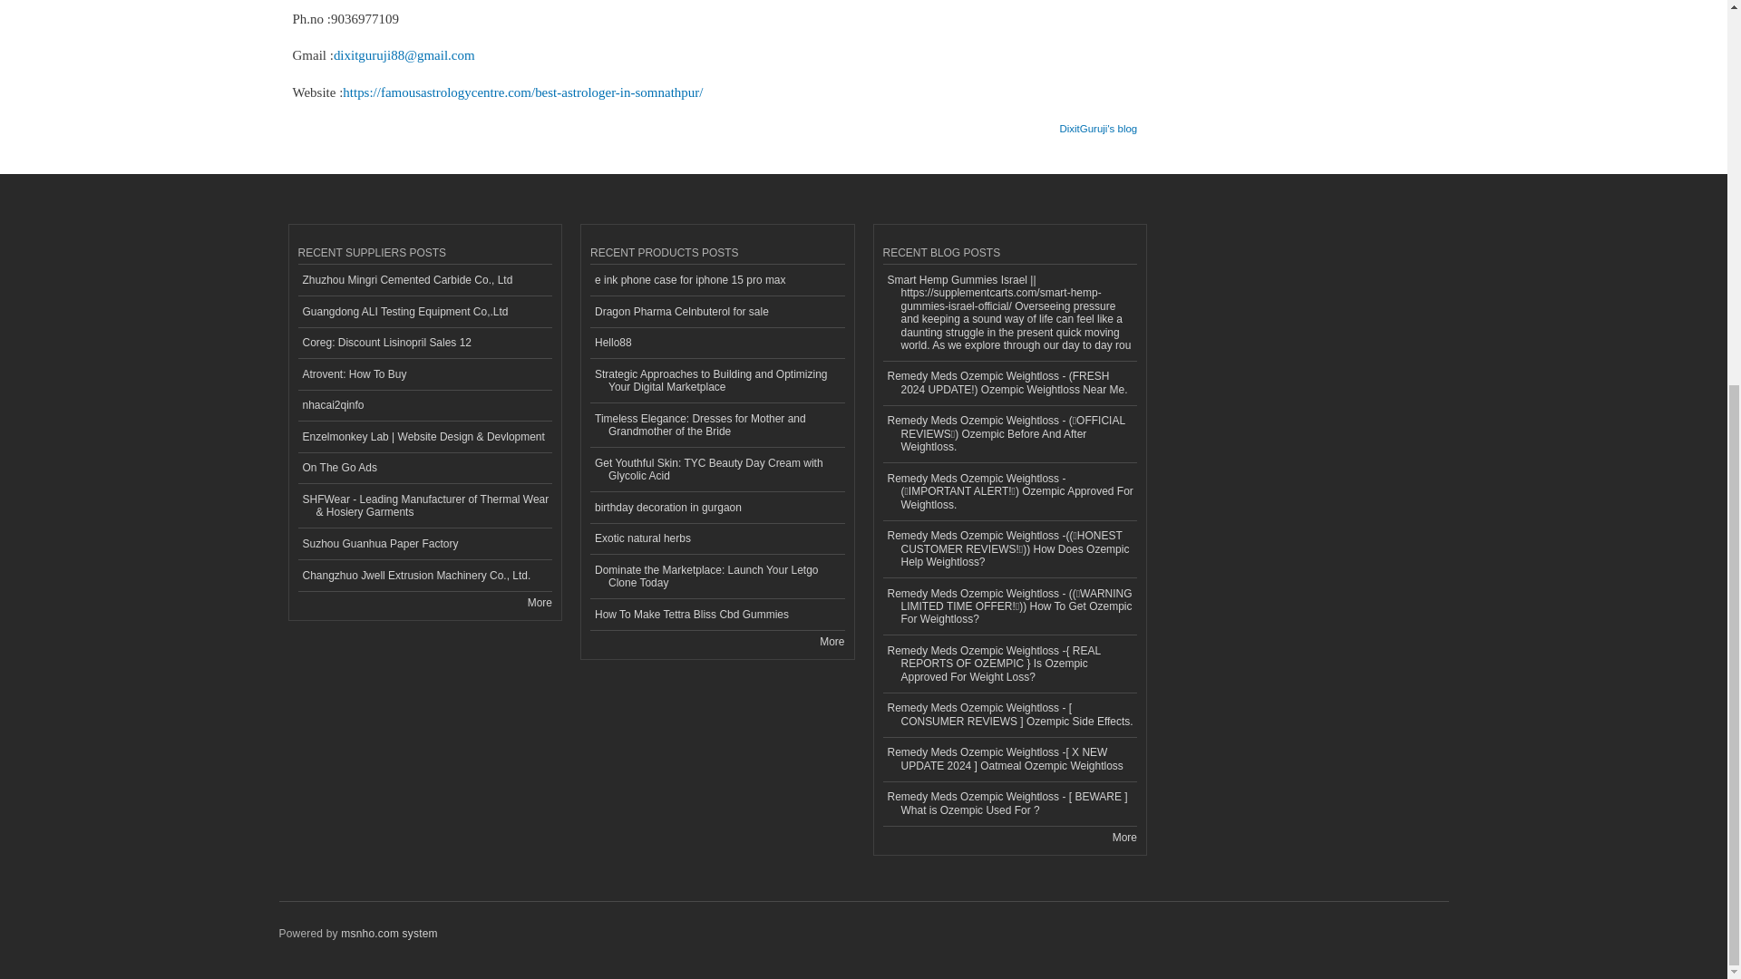 The width and height of the screenshot is (1741, 979). I want to click on Get Youthful Skin: TYC Beauty Day Cream with Glycolic Acid, so click(716, 470).